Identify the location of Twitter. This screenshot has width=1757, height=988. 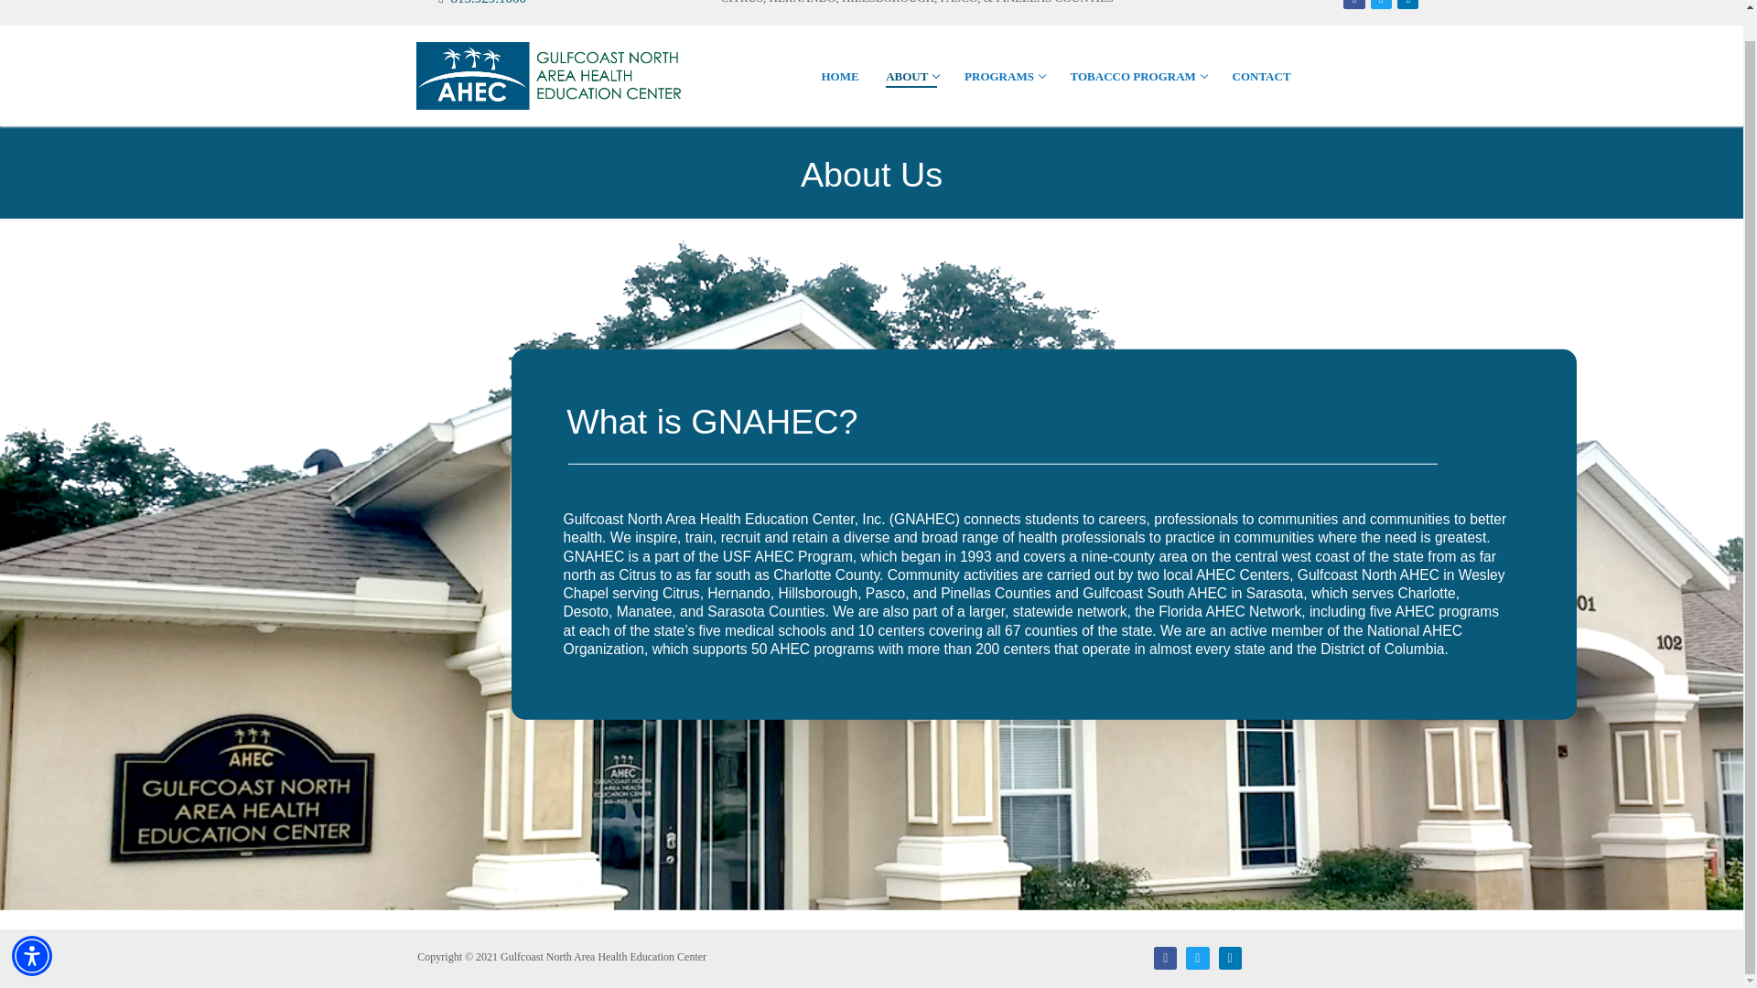
(1230, 959).